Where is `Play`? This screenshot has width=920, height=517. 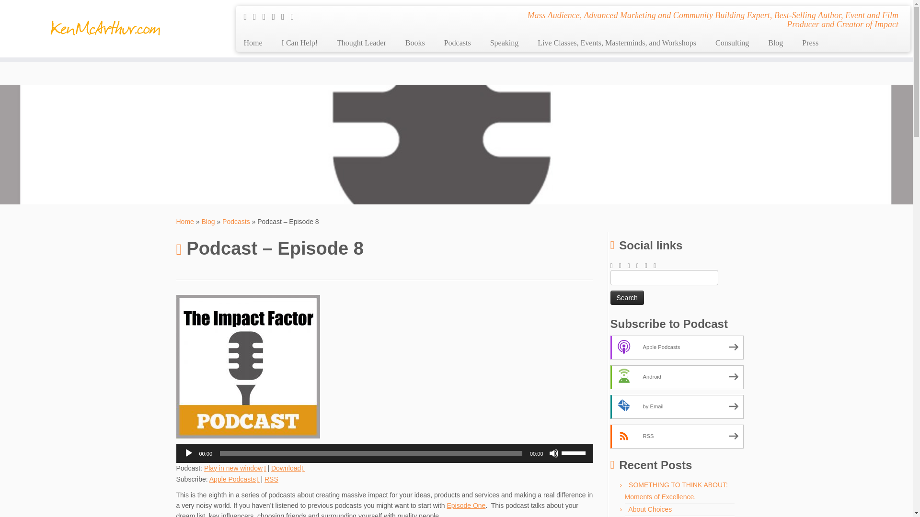
Play is located at coordinates (189, 453).